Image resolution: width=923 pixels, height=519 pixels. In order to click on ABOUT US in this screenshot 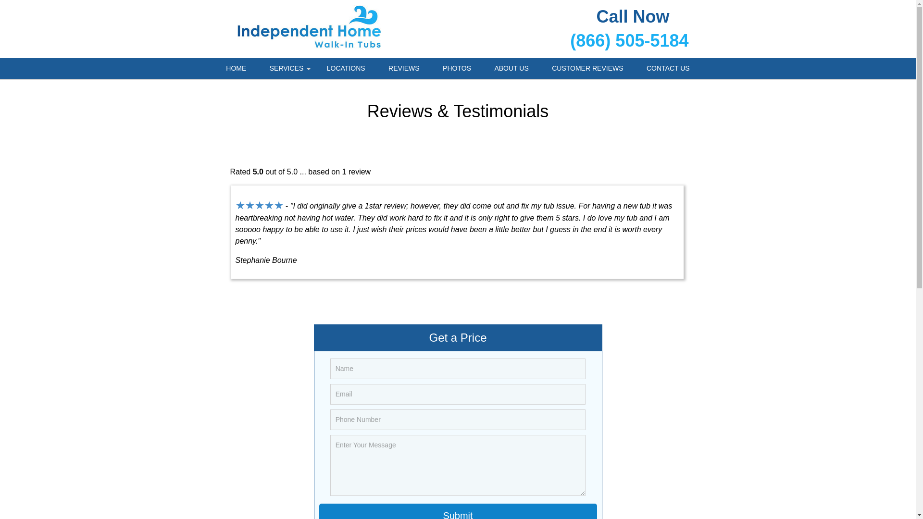, I will do `click(511, 68)`.